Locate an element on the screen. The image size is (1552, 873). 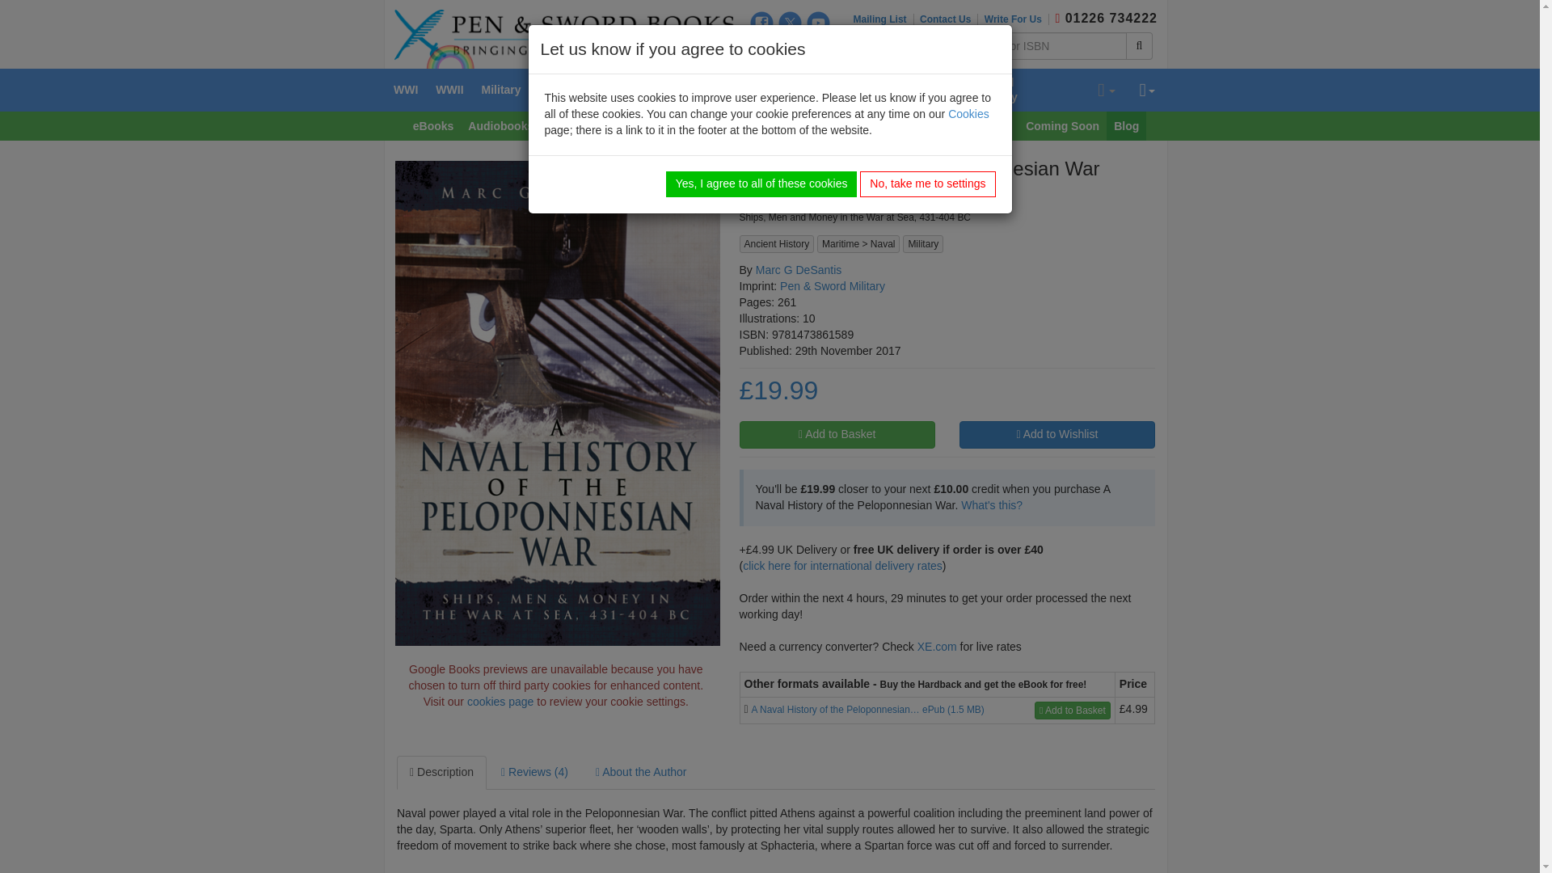
X is located at coordinates (791, 23).